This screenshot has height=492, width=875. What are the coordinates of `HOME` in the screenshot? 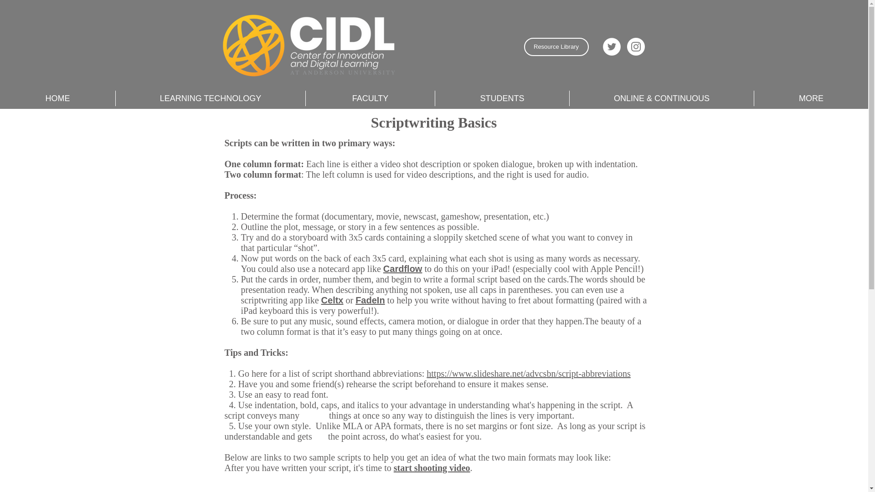 It's located at (57, 98).